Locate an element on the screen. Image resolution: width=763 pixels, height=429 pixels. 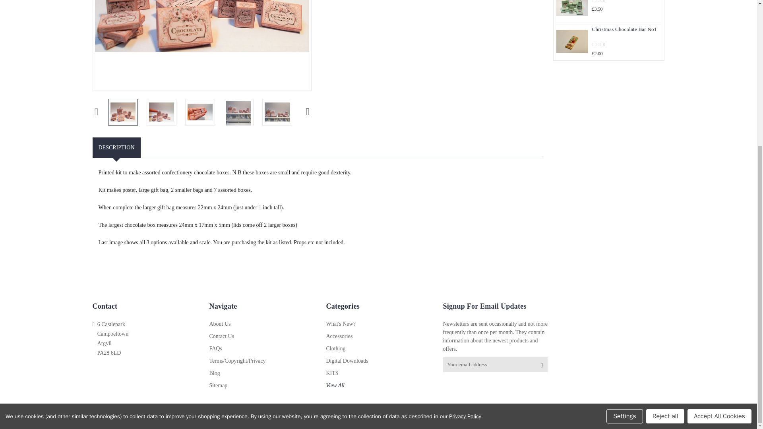
Kit - Fine Chocolates no1 is located at coordinates (238, 113).